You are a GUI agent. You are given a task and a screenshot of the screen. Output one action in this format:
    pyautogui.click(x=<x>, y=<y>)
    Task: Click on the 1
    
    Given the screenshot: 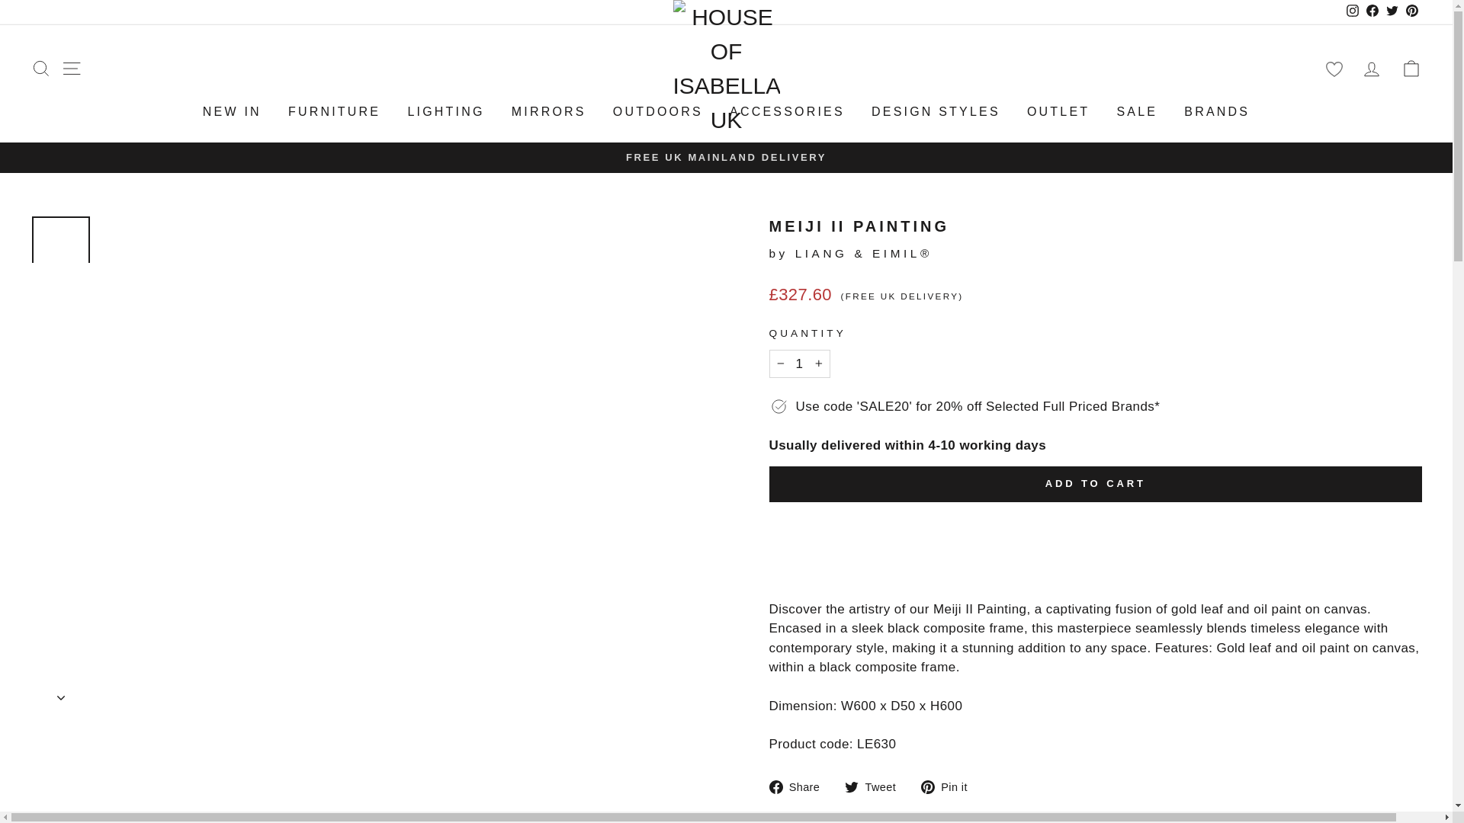 What is the action you would take?
    pyautogui.click(x=799, y=364)
    